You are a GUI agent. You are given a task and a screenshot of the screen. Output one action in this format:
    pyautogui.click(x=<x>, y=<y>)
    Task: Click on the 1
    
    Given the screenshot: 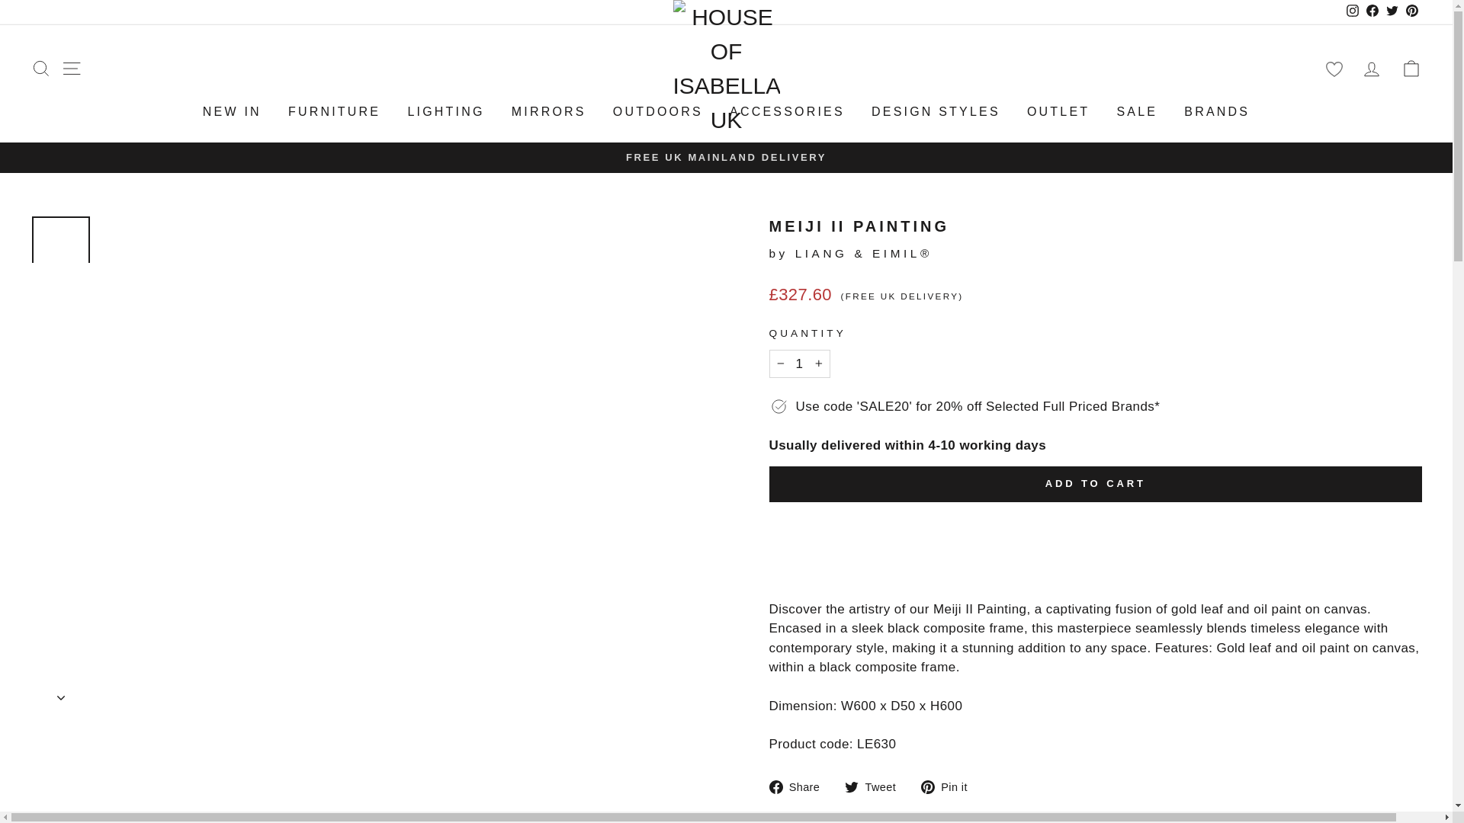 What is the action you would take?
    pyautogui.click(x=799, y=364)
    